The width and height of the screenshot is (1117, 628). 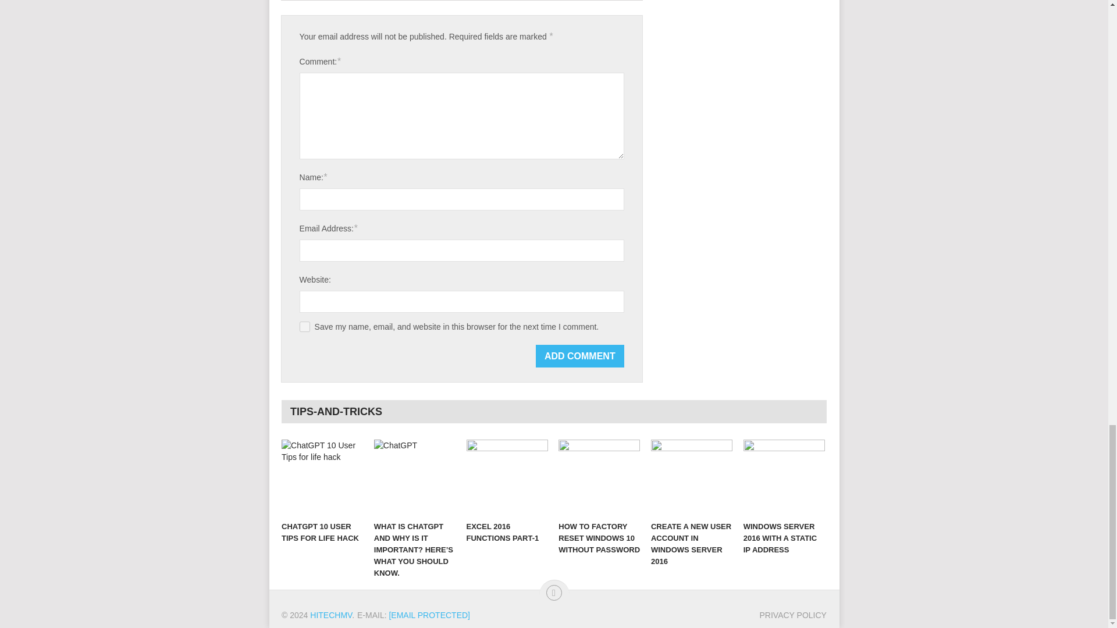 What do you see at coordinates (305, 327) in the screenshot?
I see `yes` at bounding box center [305, 327].